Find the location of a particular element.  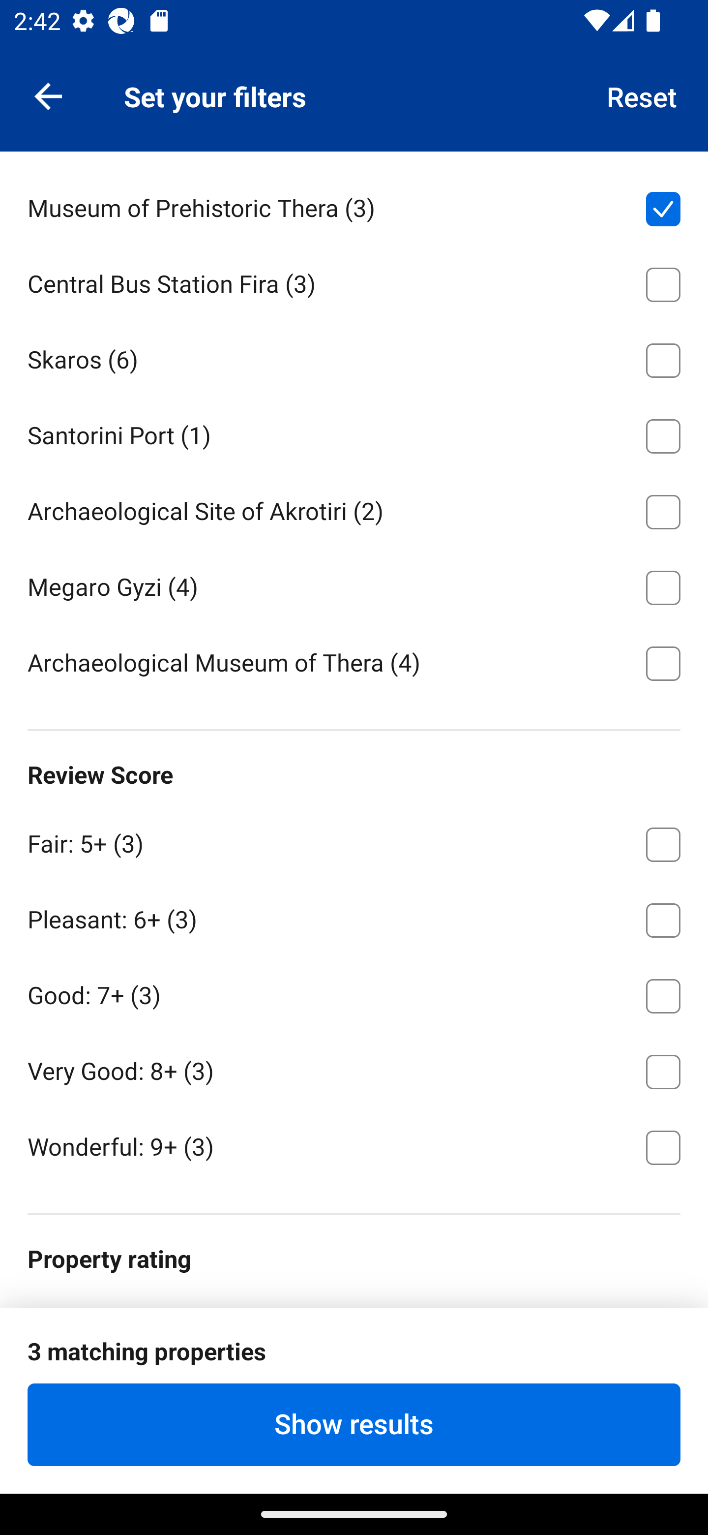

Very Good: 8+ ⁦(3) is located at coordinates (354, 1068).